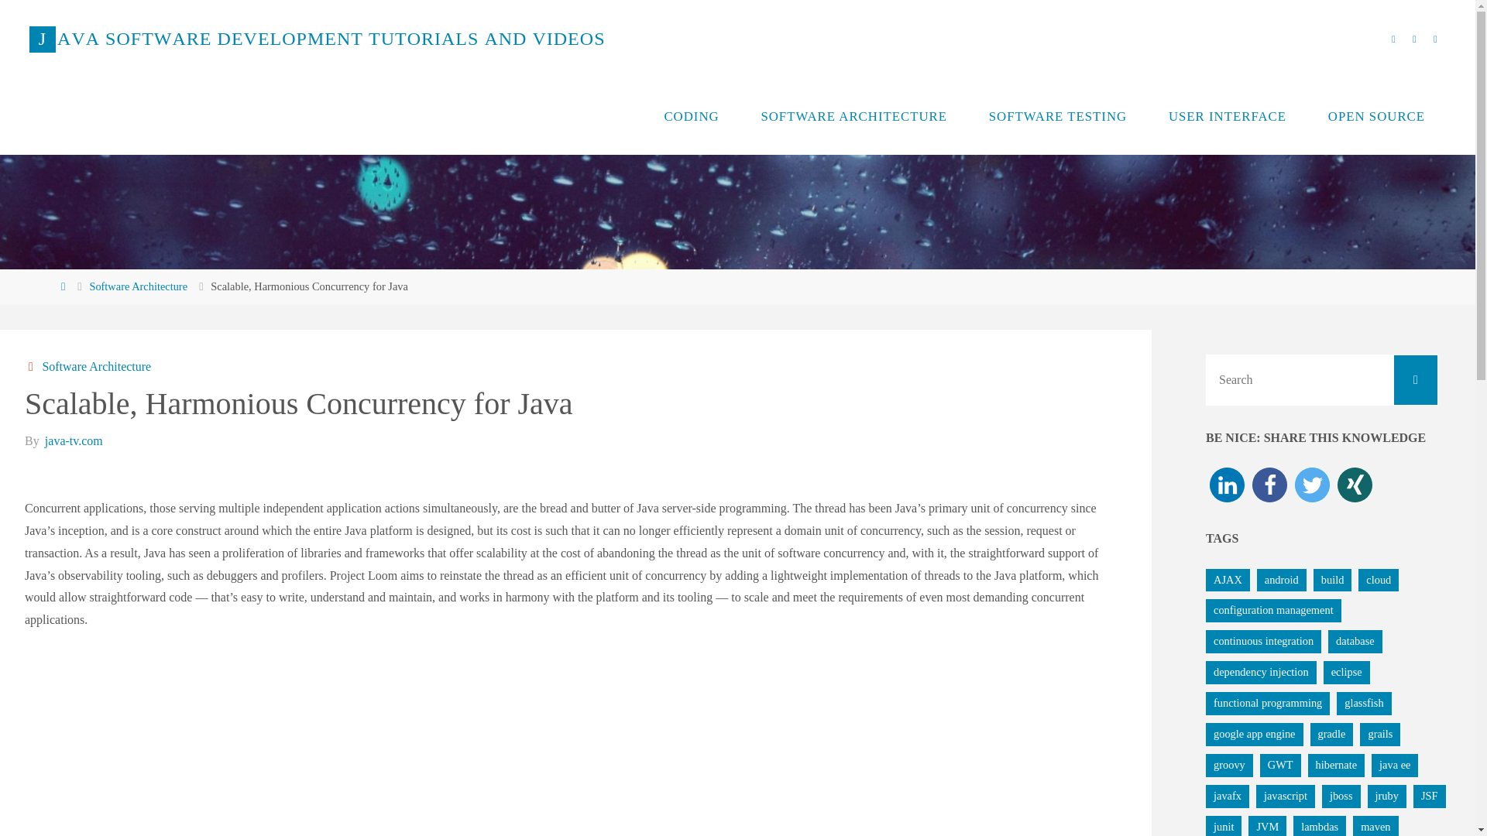  I want to click on Software Architecture, so click(95, 366).